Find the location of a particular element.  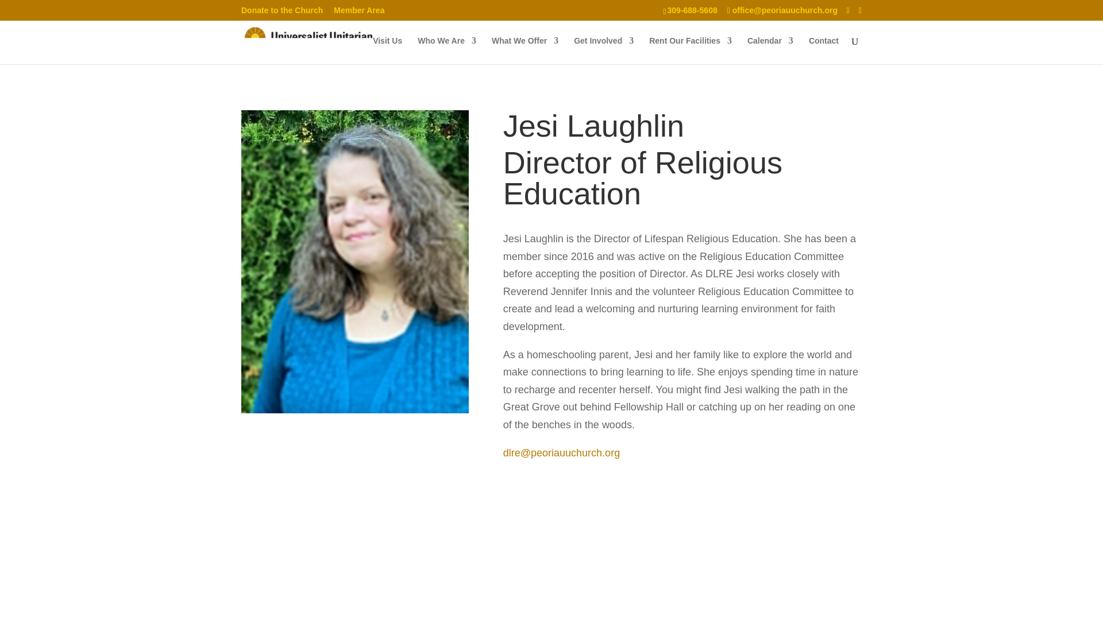

Rent Our Facilities is located at coordinates (691, 51).